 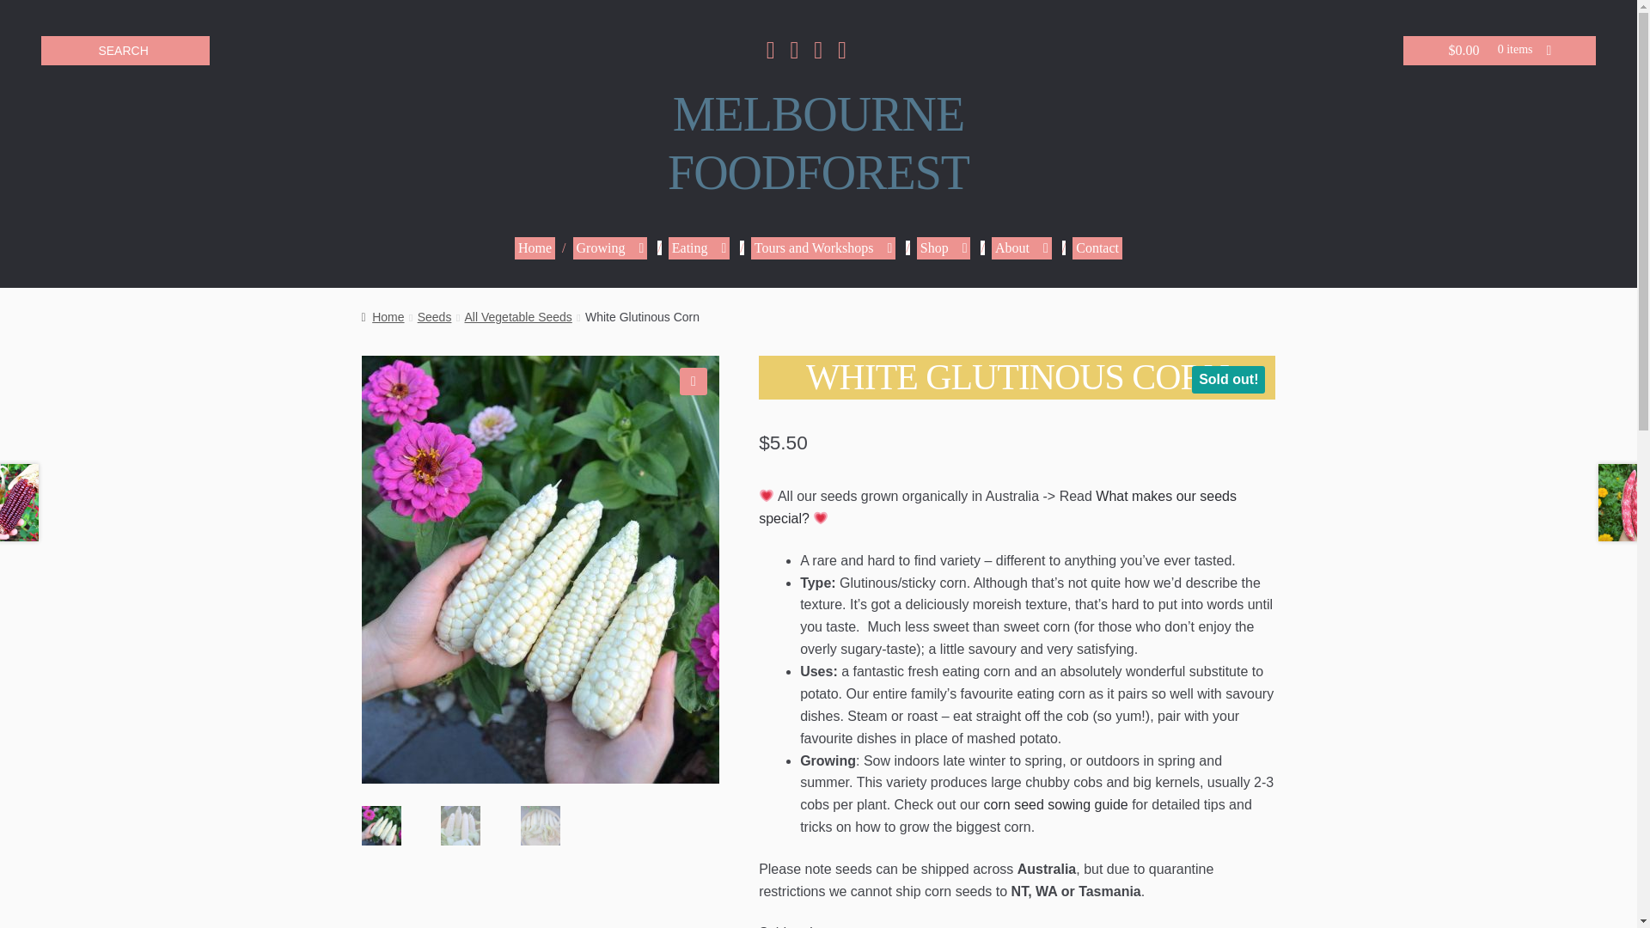 I want to click on View your shopping cart, so click(x=823, y=248).